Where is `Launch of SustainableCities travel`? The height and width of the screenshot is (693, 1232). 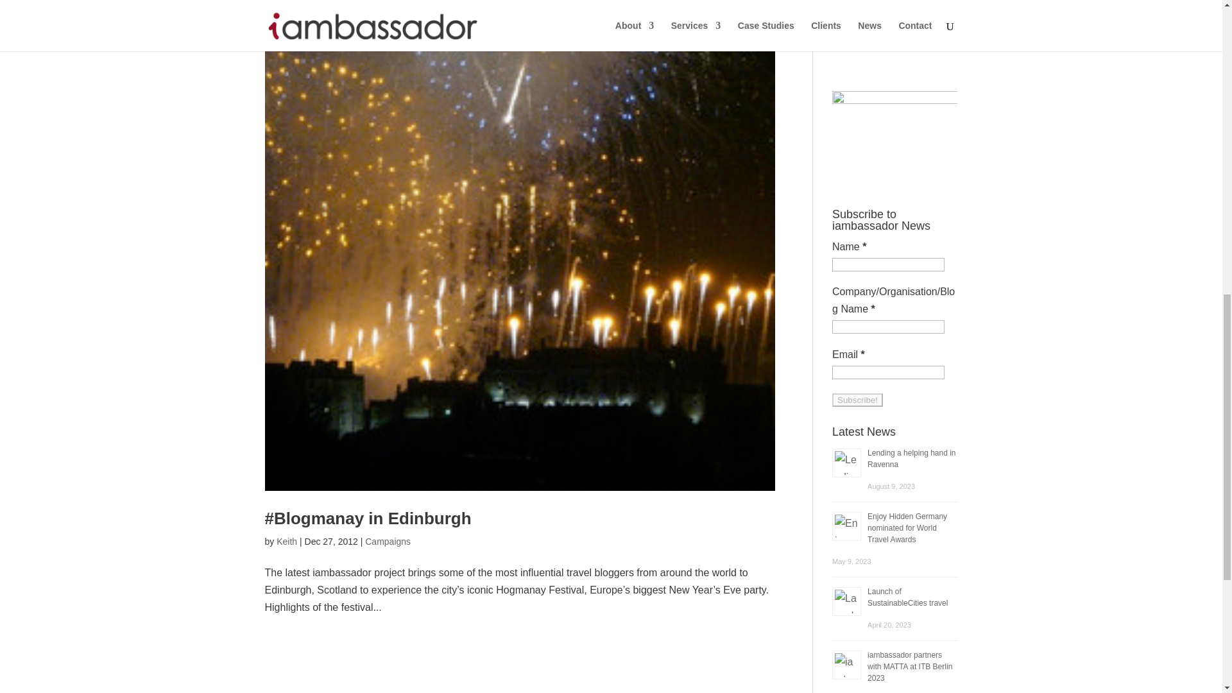 Launch of SustainableCities travel is located at coordinates (907, 597).